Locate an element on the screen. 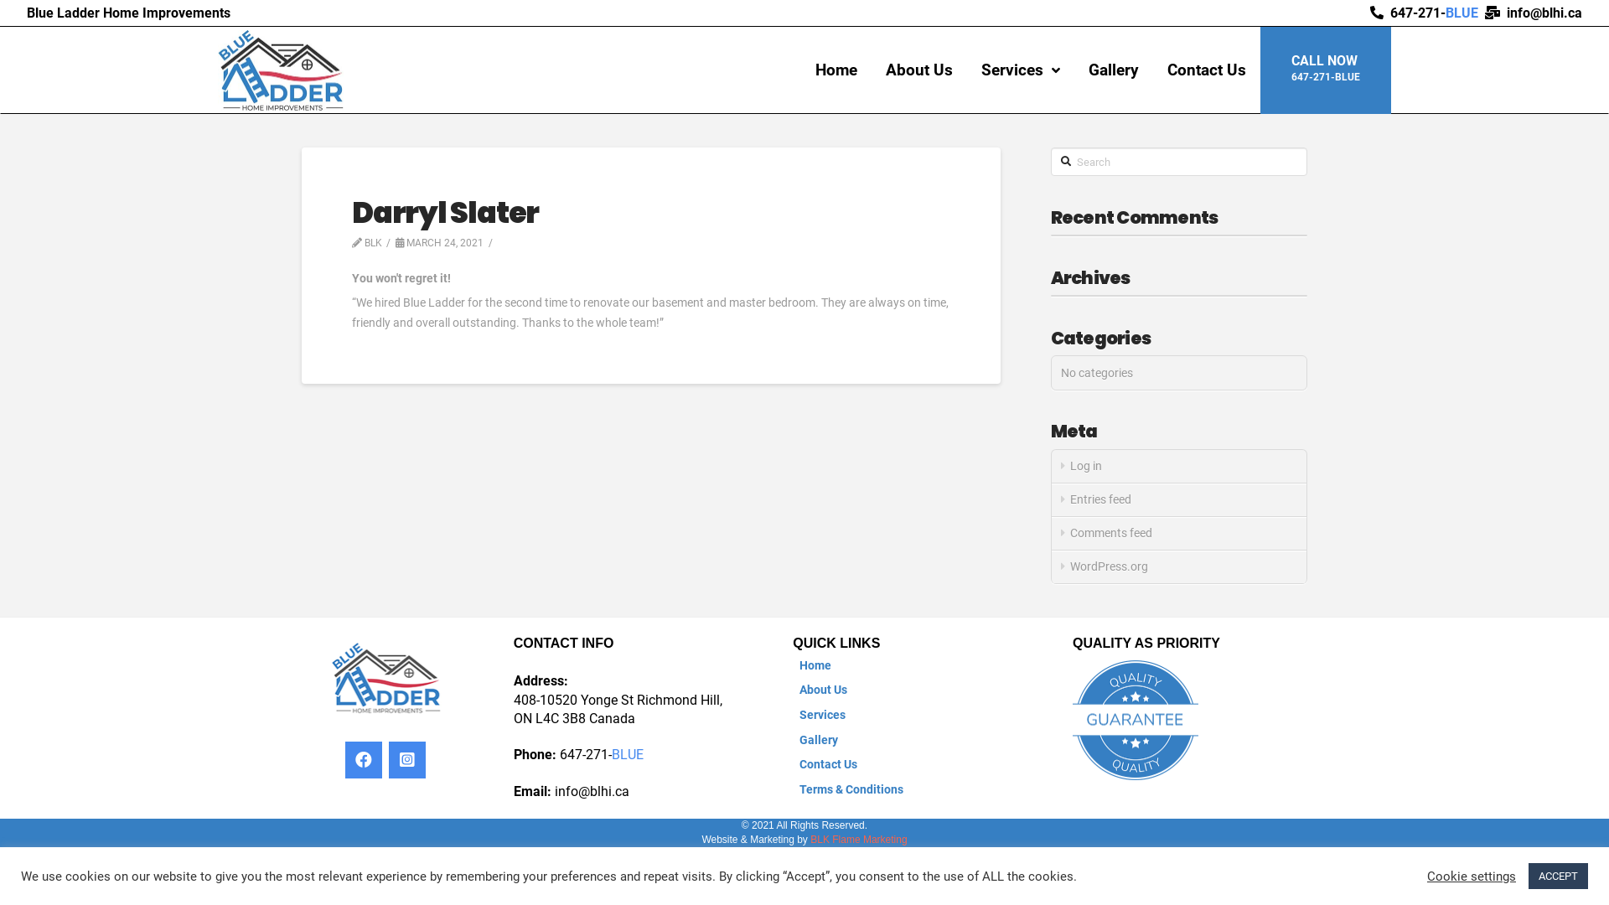 This screenshot has width=1609, height=905. About Us is located at coordinates (919, 70).